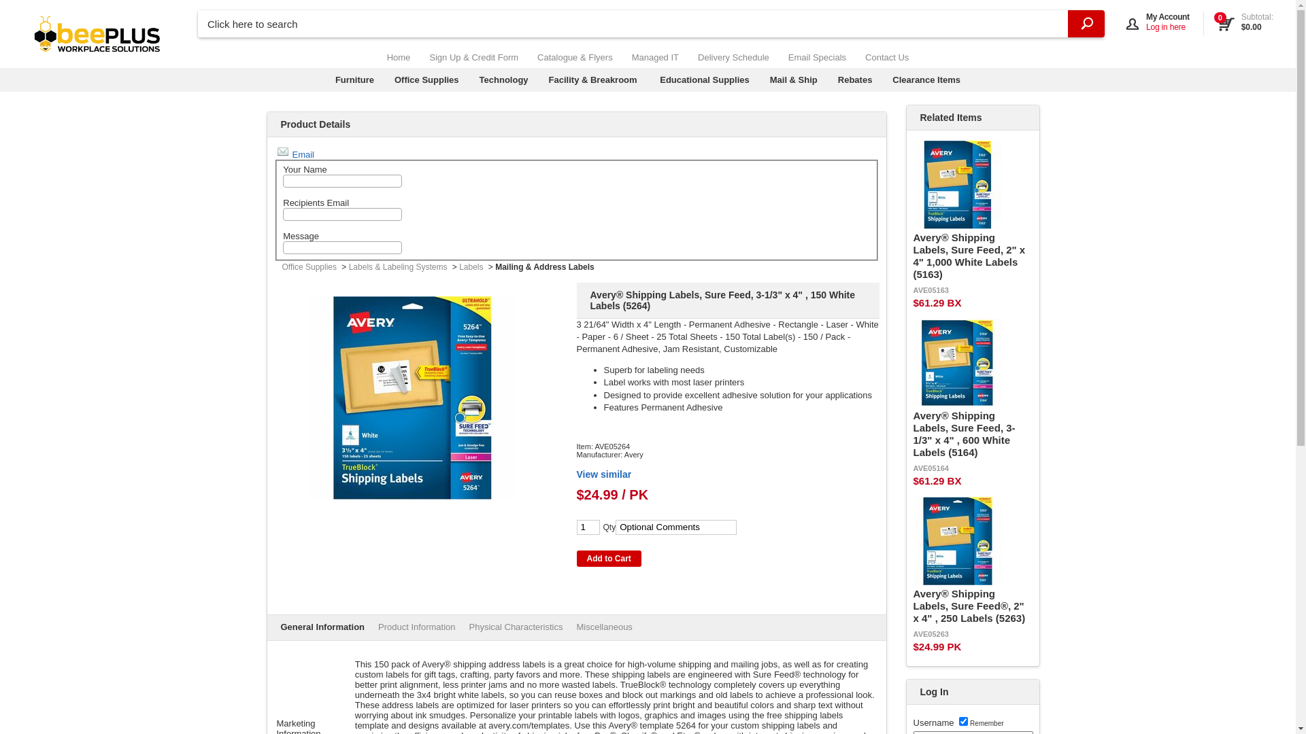 This screenshot has width=1306, height=734. I want to click on Email, so click(294, 155).